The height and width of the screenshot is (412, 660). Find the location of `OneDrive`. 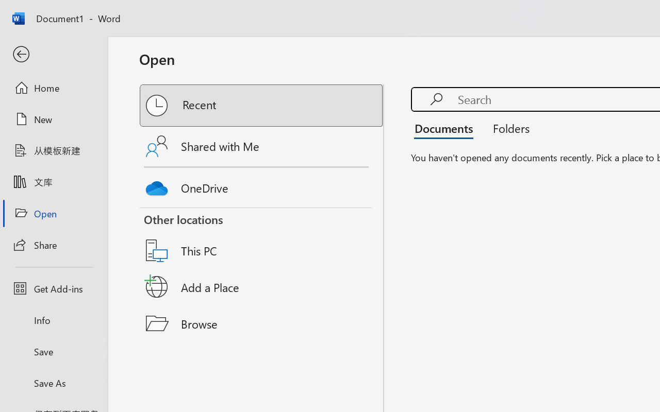

OneDrive is located at coordinates (262, 185).